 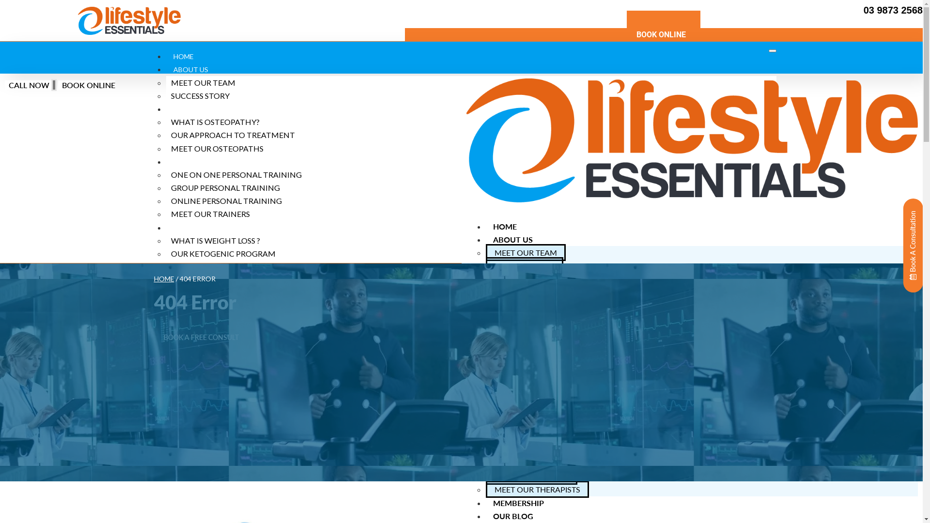 I want to click on MEET OUR THERAPISTS, so click(x=215, y=320).